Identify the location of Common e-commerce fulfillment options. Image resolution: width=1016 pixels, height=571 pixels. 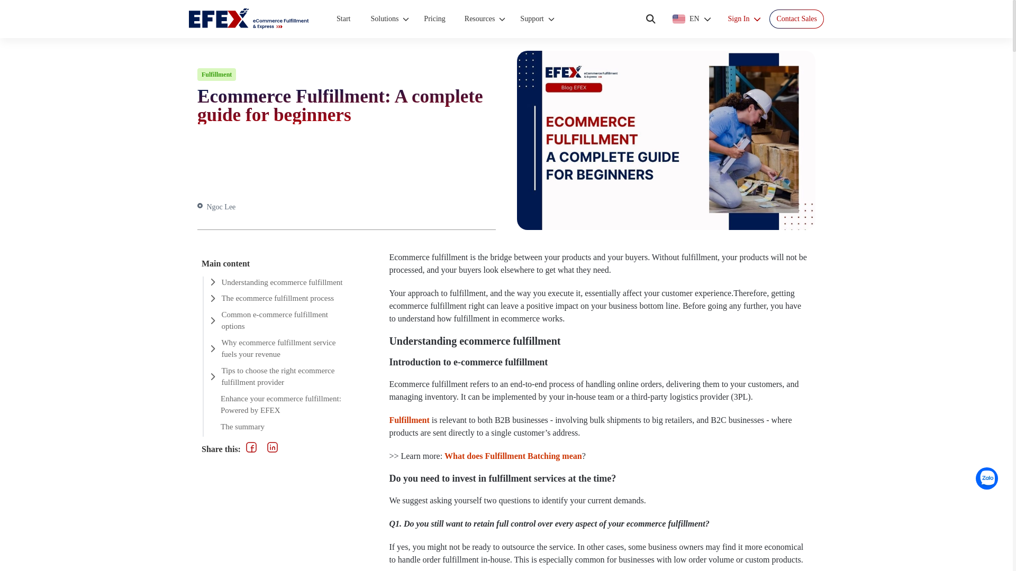
(280, 323).